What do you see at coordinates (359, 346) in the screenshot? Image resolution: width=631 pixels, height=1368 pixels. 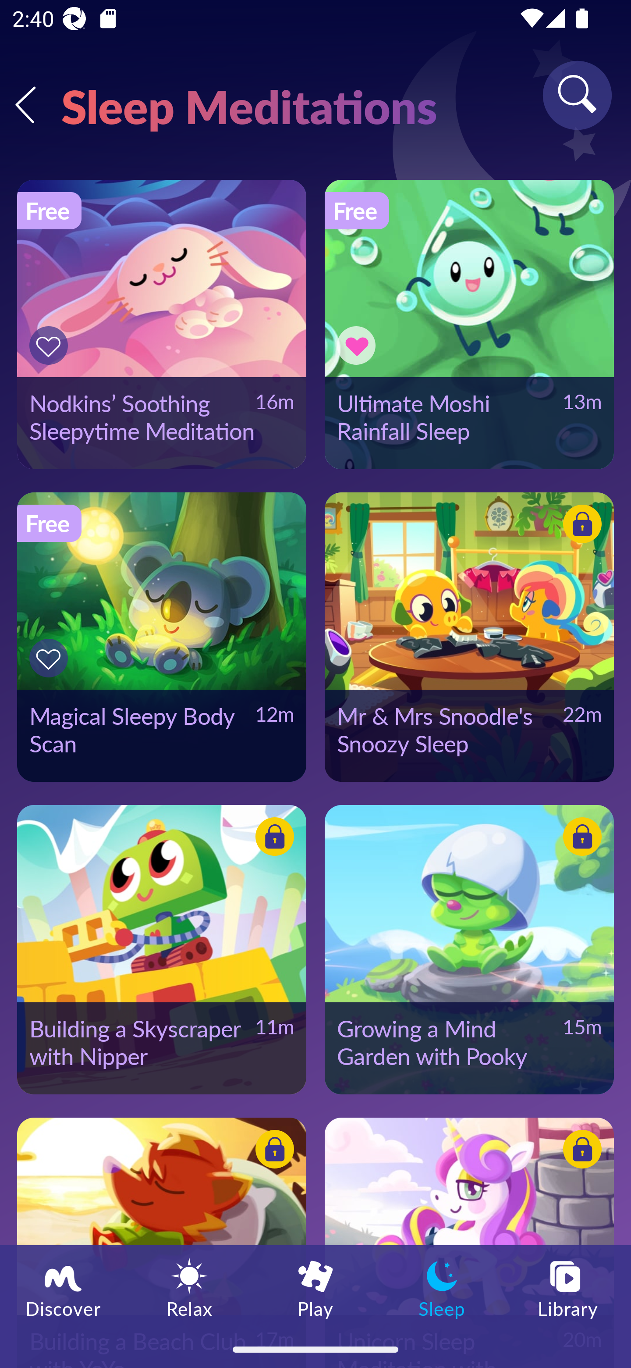 I see `Button` at bounding box center [359, 346].